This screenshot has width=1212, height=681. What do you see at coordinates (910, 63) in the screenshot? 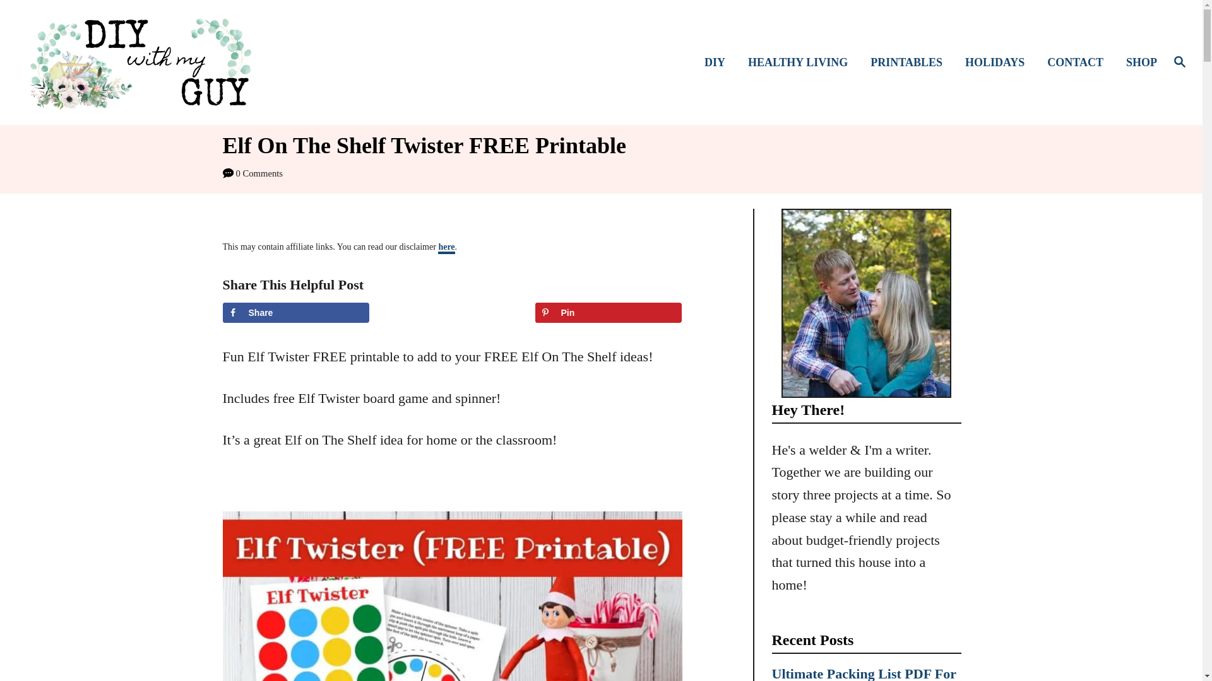
I see `PRINTABLES` at bounding box center [910, 63].